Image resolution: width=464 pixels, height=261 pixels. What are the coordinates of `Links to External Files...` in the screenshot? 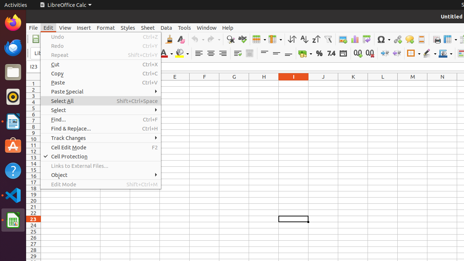 It's located at (101, 166).